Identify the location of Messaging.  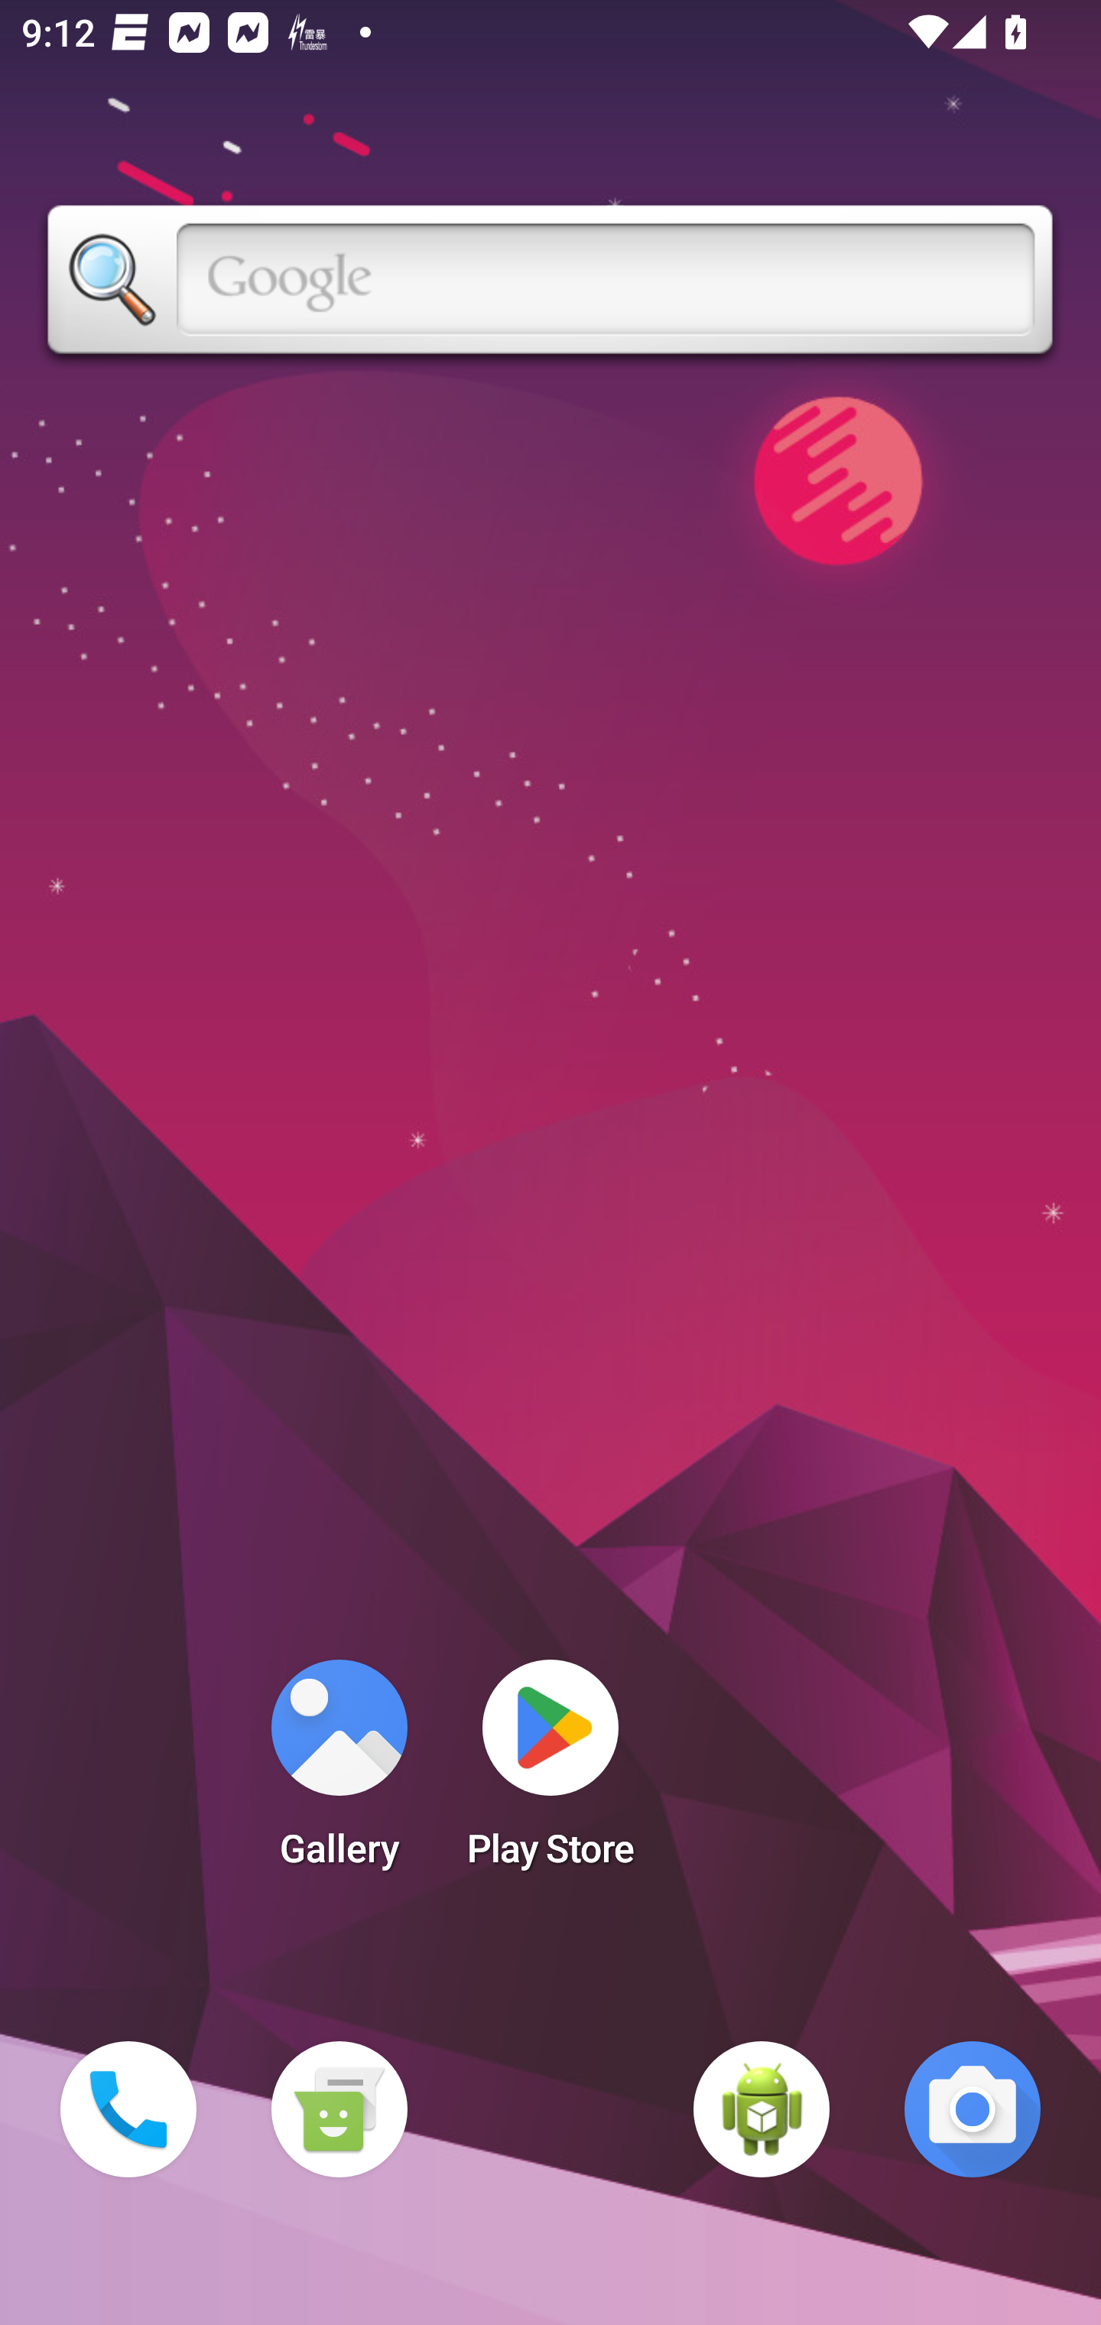
(339, 2109).